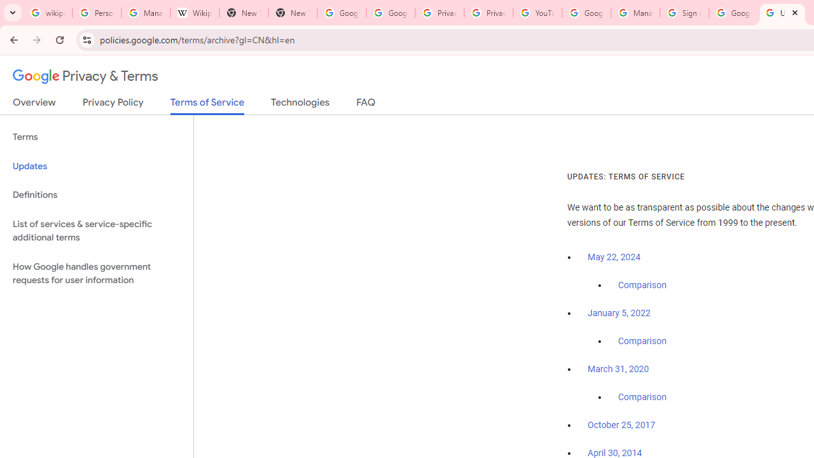 The image size is (814, 458). I want to click on Wikipedia:Edit requests - Wikipedia, so click(195, 13).